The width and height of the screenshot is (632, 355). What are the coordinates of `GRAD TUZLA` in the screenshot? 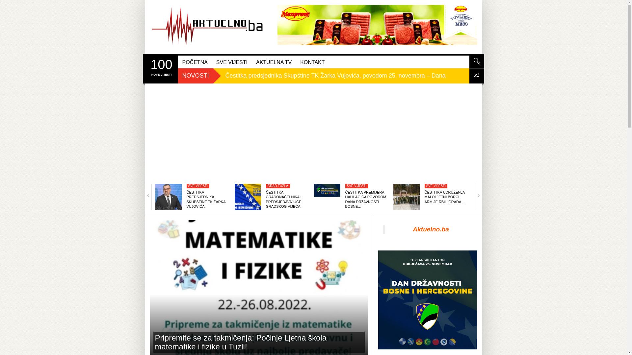 It's located at (278, 186).